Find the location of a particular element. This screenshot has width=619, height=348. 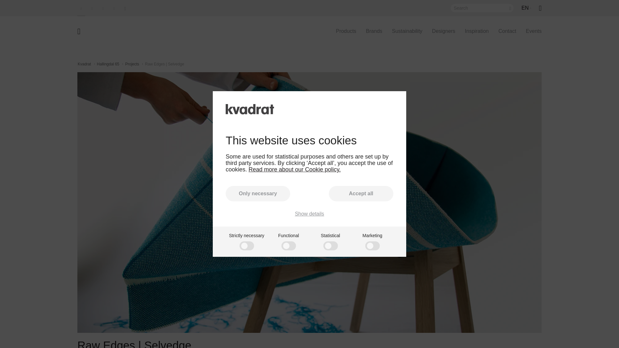

Show details is located at coordinates (309, 214).